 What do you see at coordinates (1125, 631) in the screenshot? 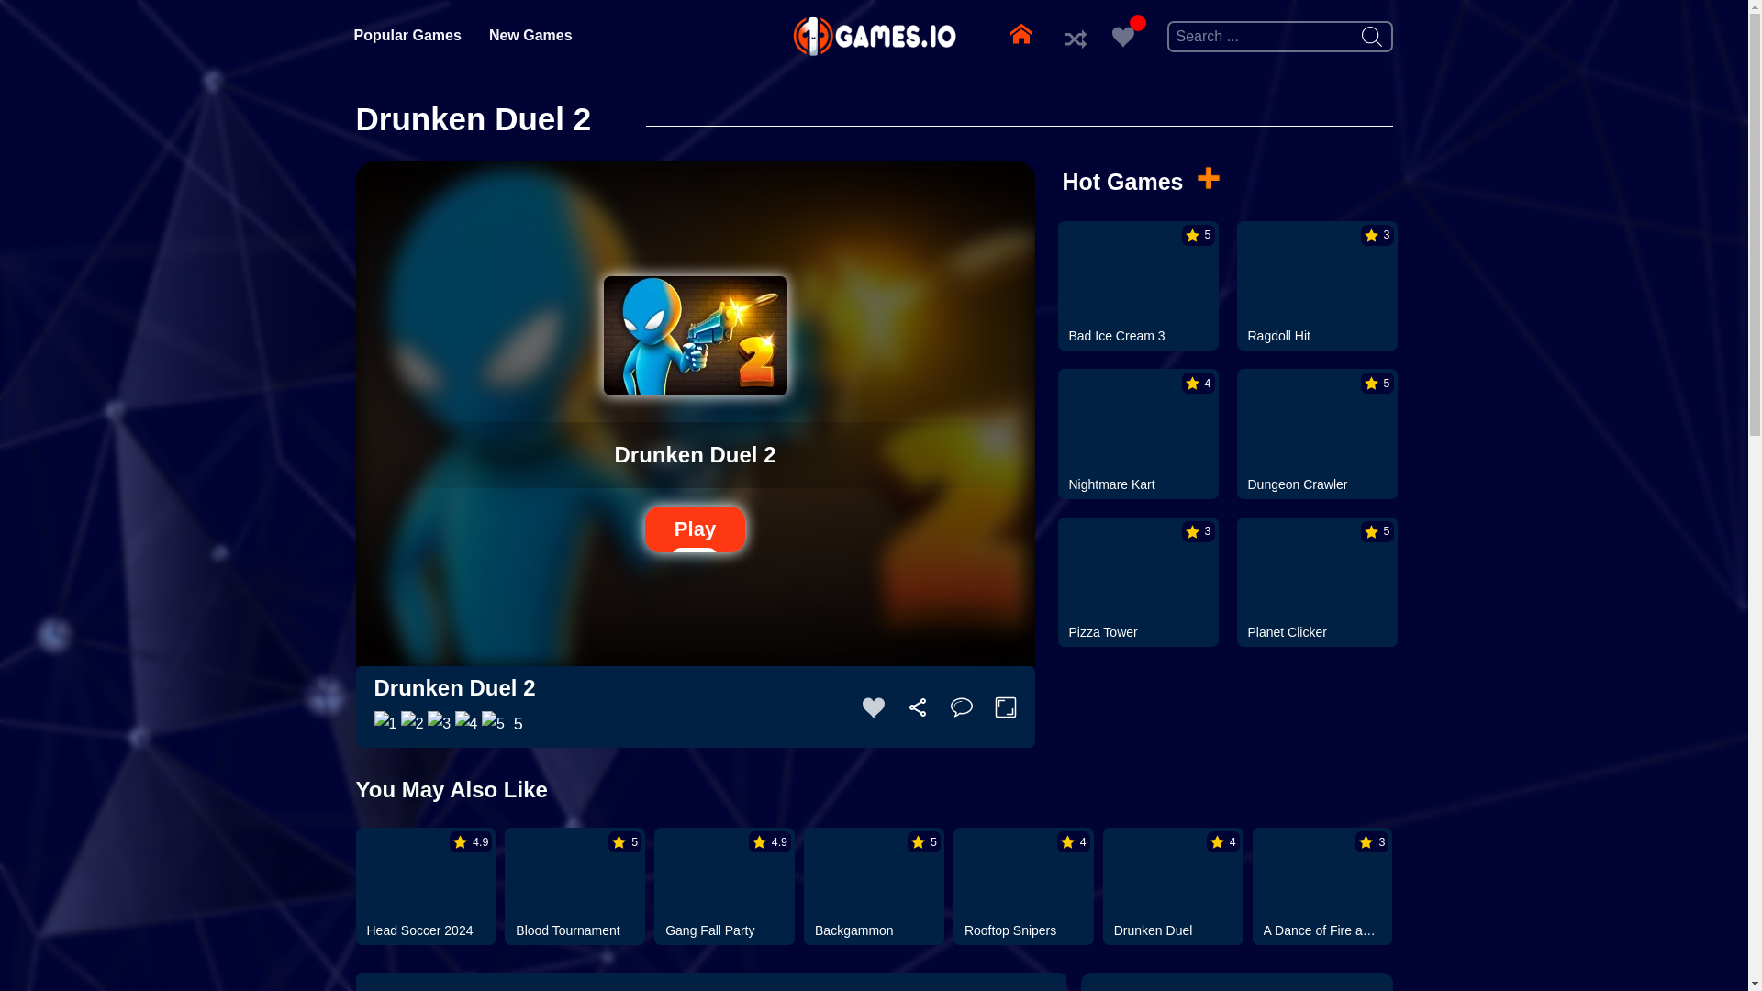
I see `Pizza Tower` at bounding box center [1125, 631].